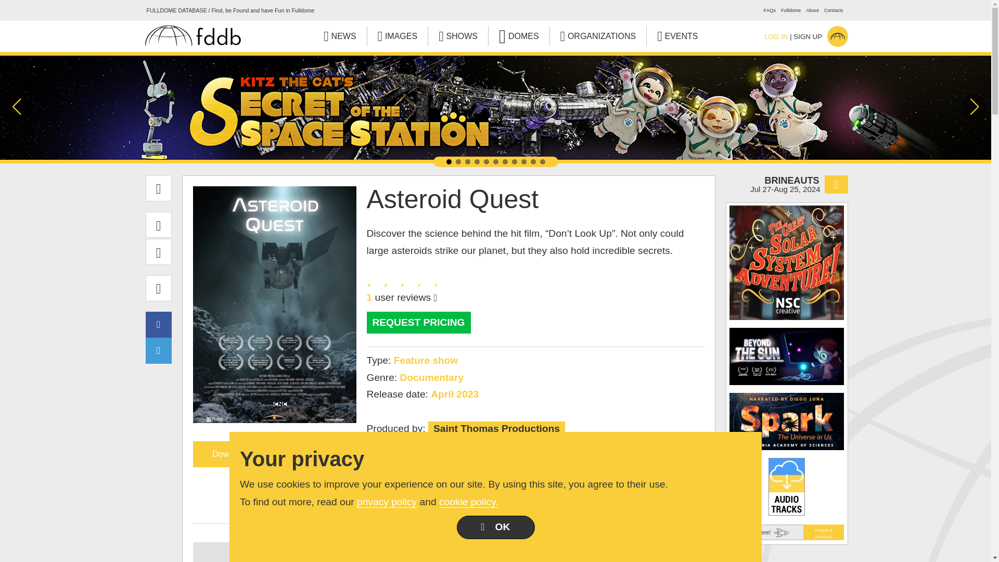 Image resolution: width=999 pixels, height=562 pixels. Describe the element at coordinates (469, 502) in the screenshot. I see `cookie policy.` at that location.